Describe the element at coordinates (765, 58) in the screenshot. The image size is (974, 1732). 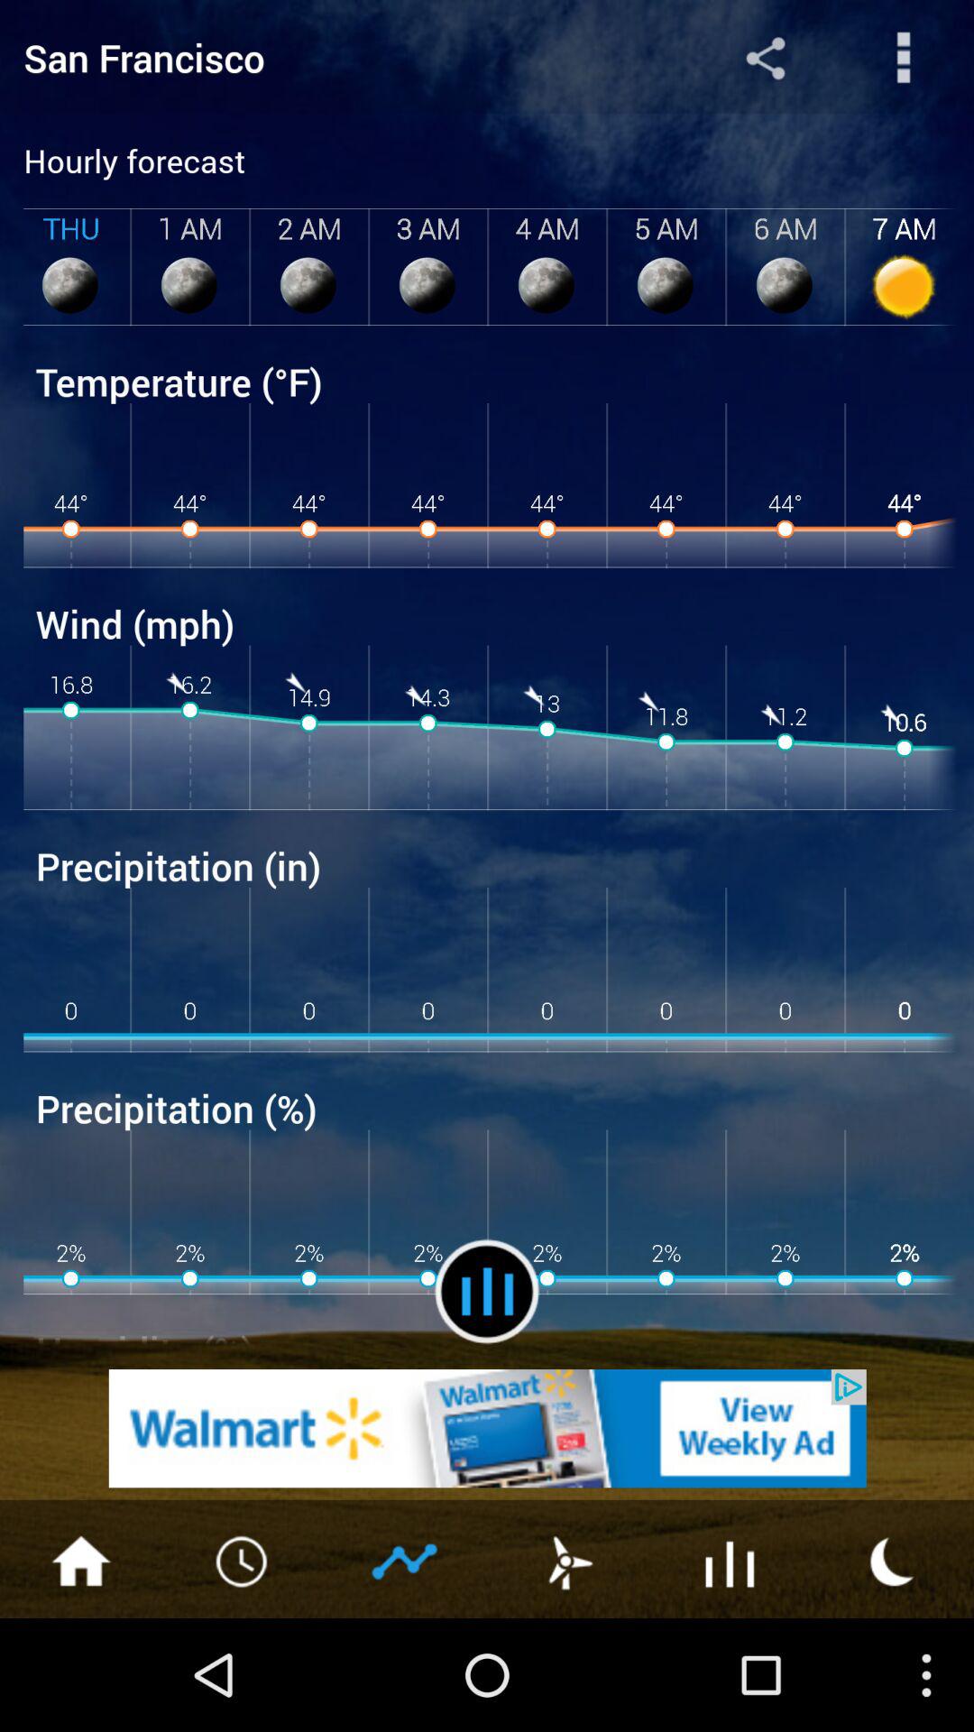
I see `share the weather` at that location.